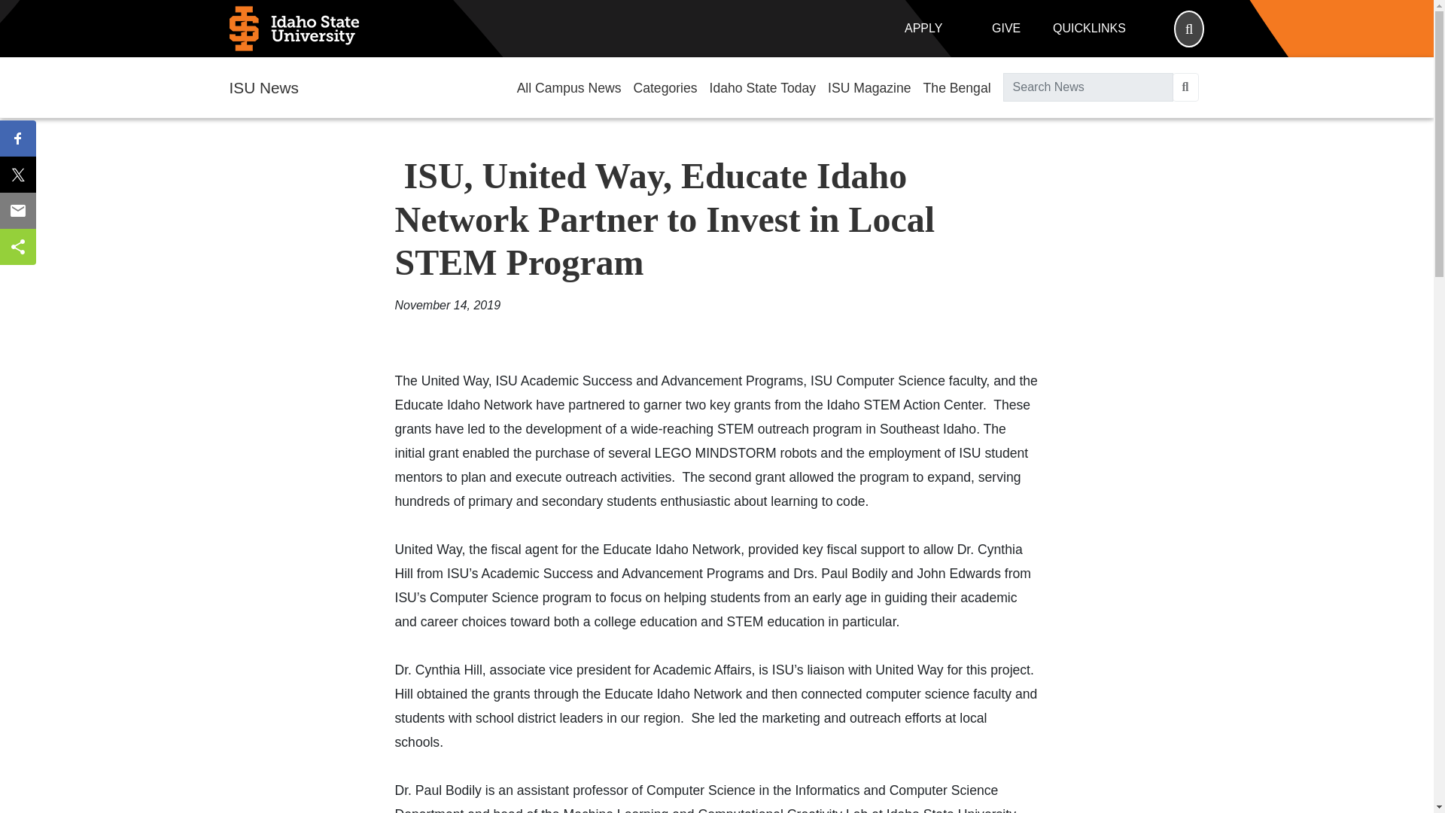 Image resolution: width=1445 pixels, height=813 pixels. I want to click on APPLY, so click(923, 29).